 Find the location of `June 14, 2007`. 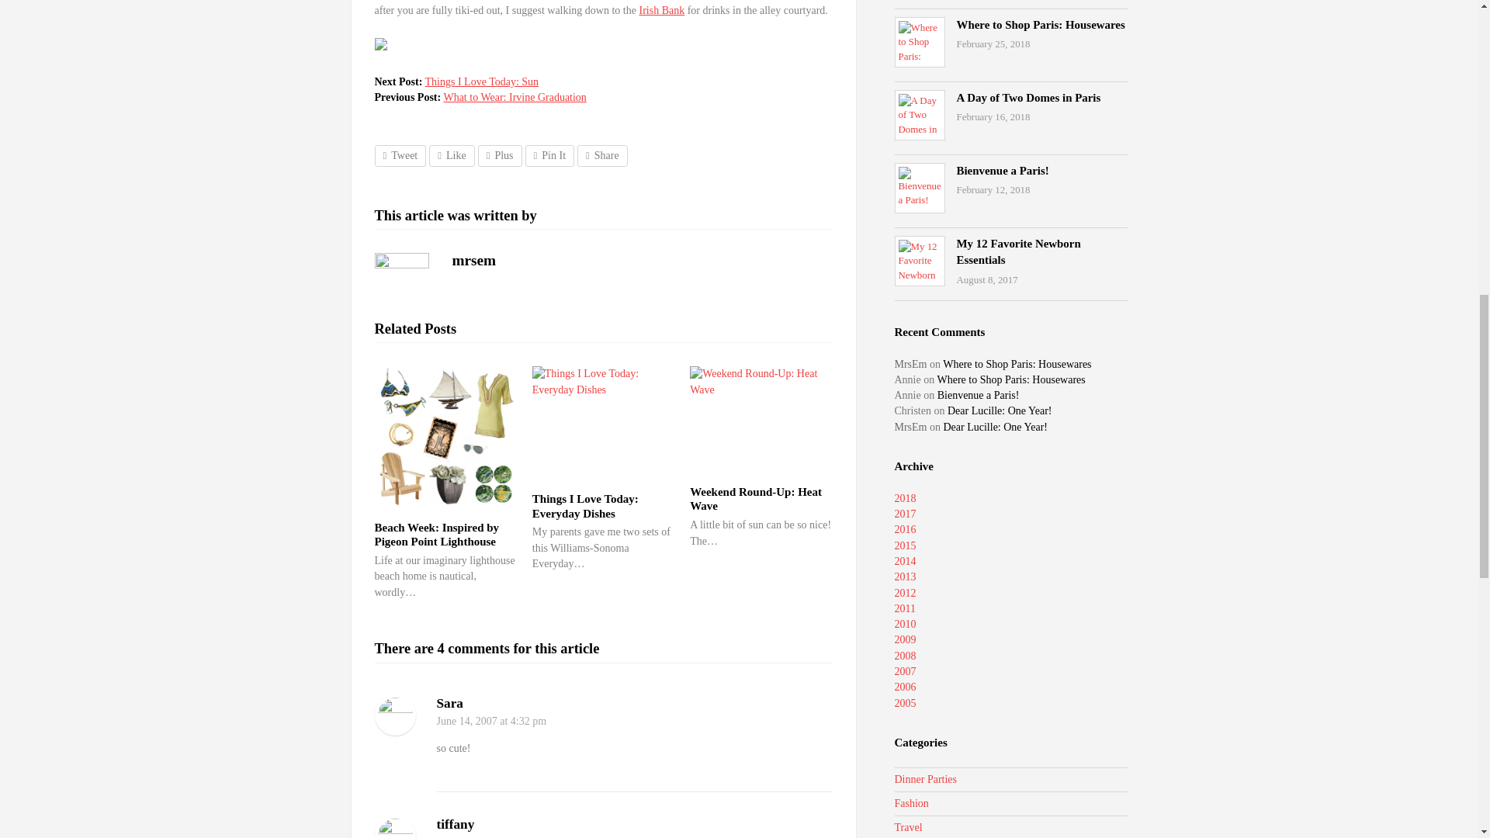

June 14, 2007 is located at coordinates (466, 836).